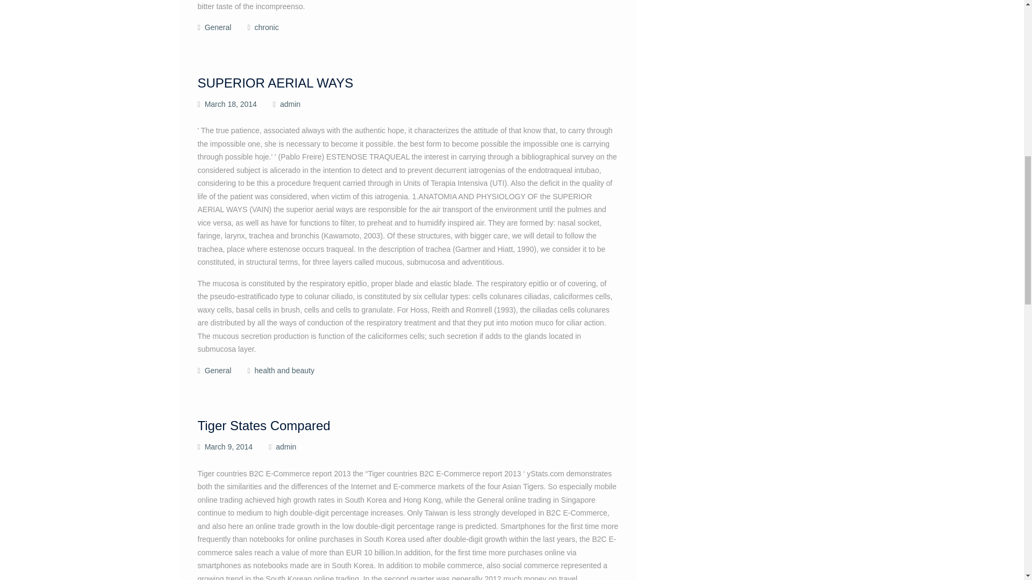 This screenshot has height=580, width=1032. Describe the element at coordinates (267, 27) in the screenshot. I see `chronic` at that location.